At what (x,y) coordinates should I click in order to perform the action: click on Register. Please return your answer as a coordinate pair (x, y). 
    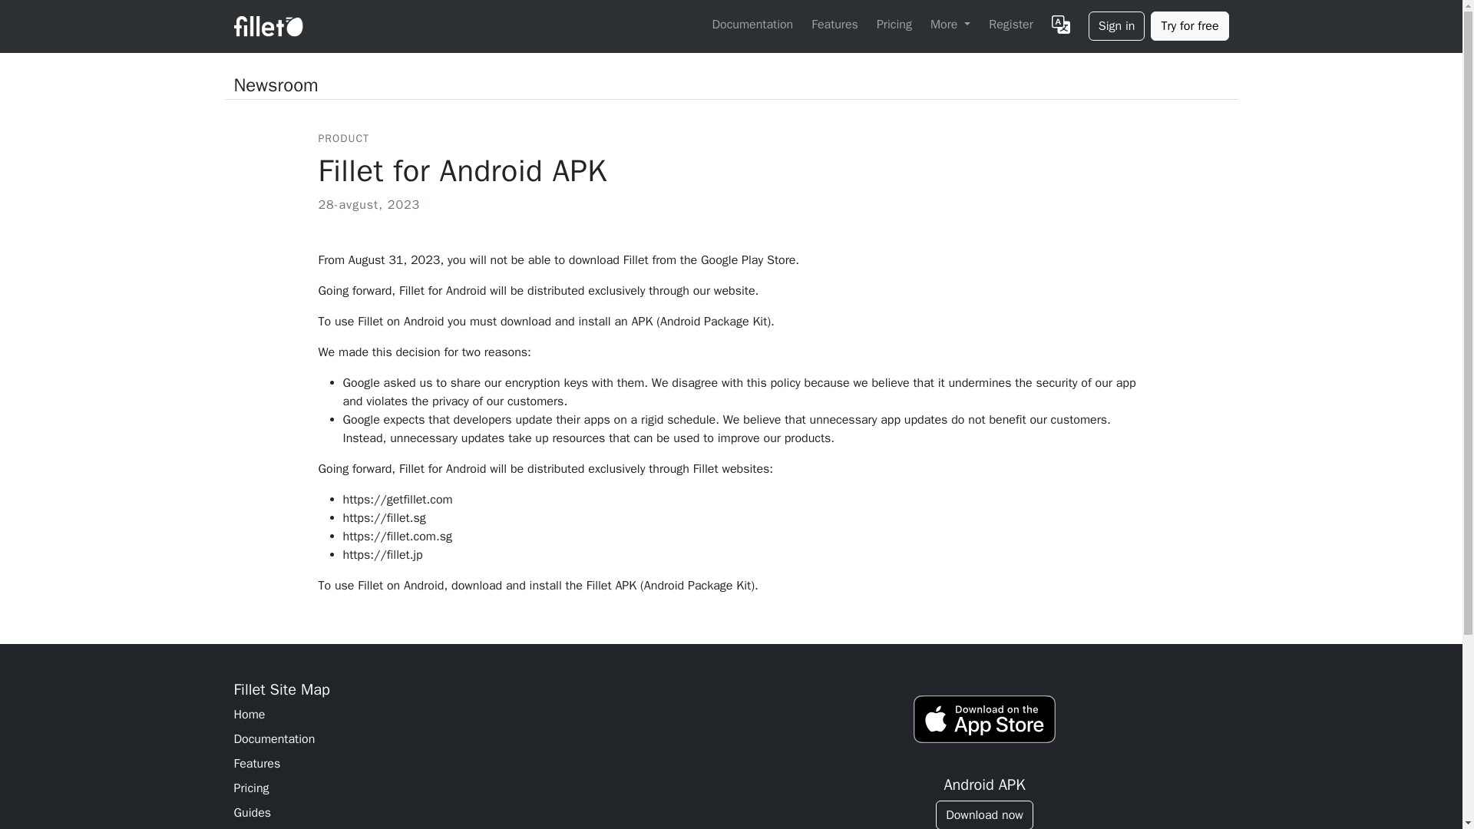
    Looking at the image, I should click on (1010, 24).